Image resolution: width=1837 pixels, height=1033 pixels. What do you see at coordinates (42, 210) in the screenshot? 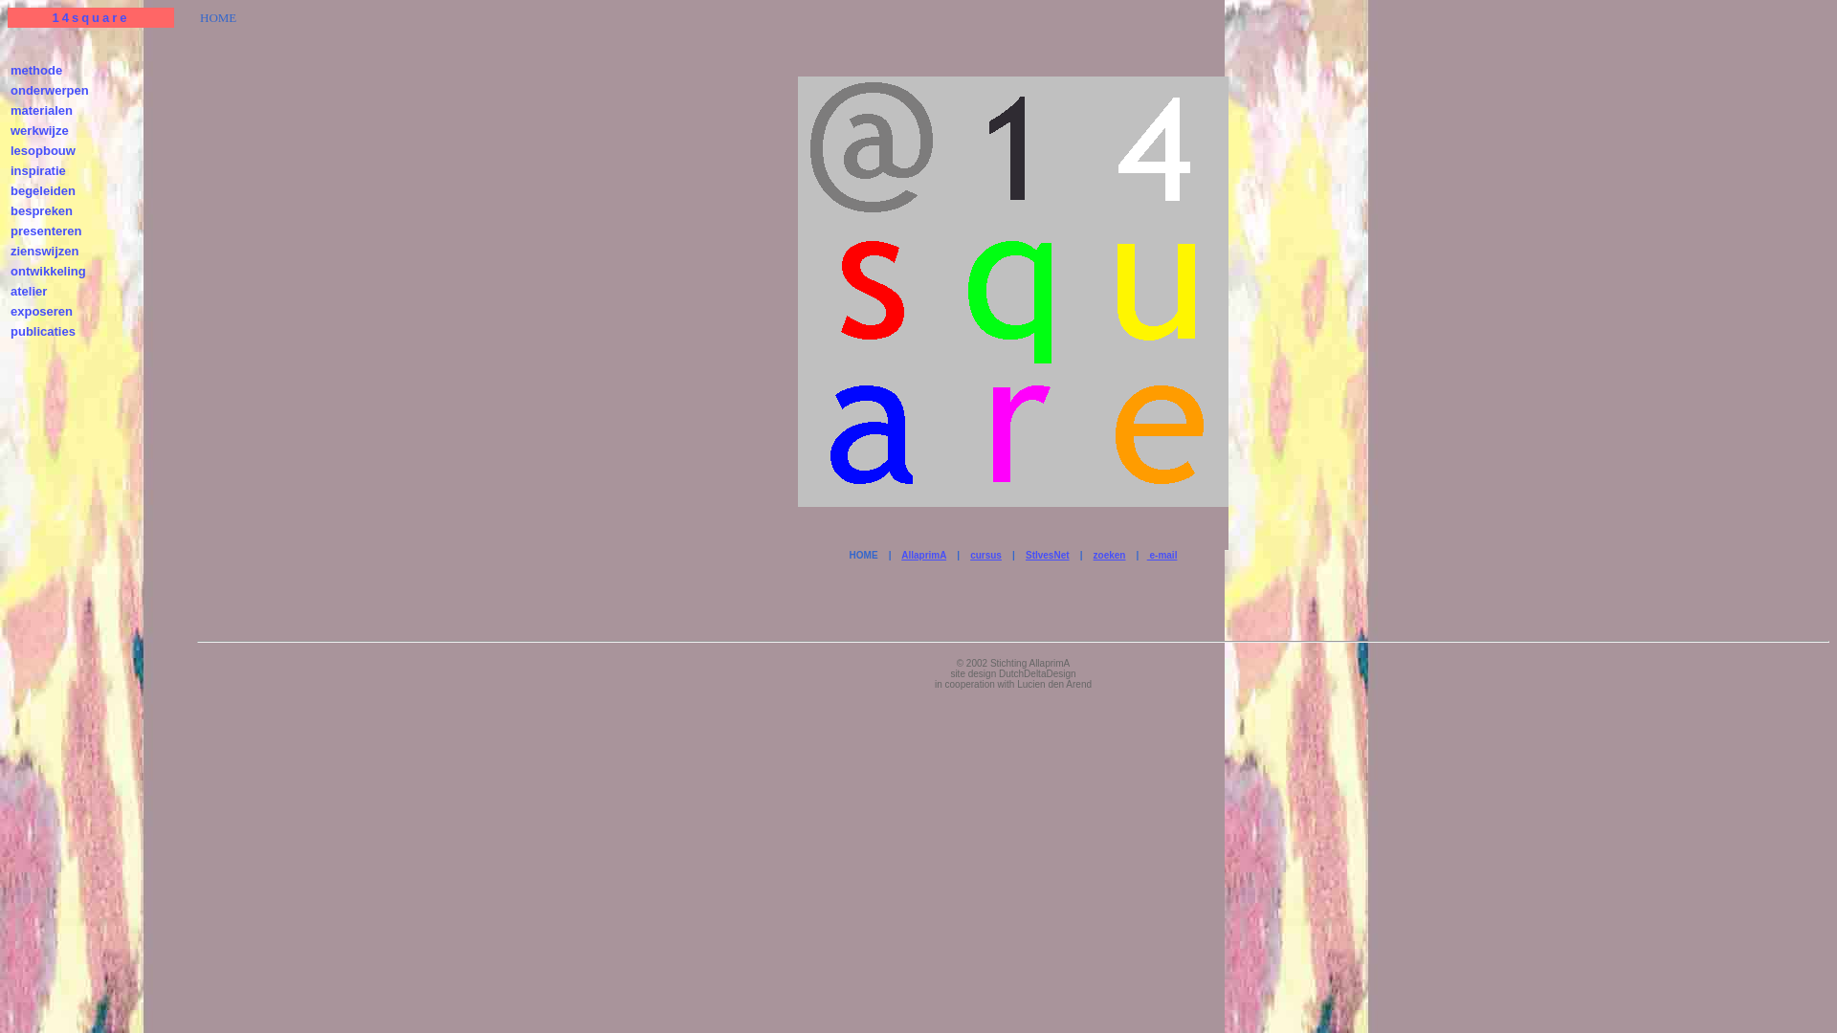
I see `bespreken` at bounding box center [42, 210].